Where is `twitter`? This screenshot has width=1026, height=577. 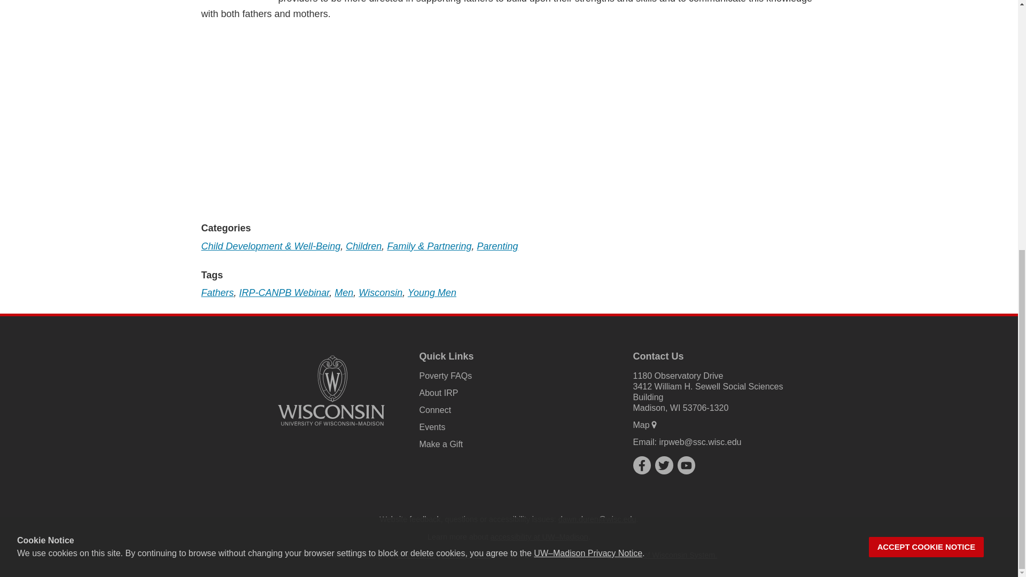 twitter is located at coordinates (664, 465).